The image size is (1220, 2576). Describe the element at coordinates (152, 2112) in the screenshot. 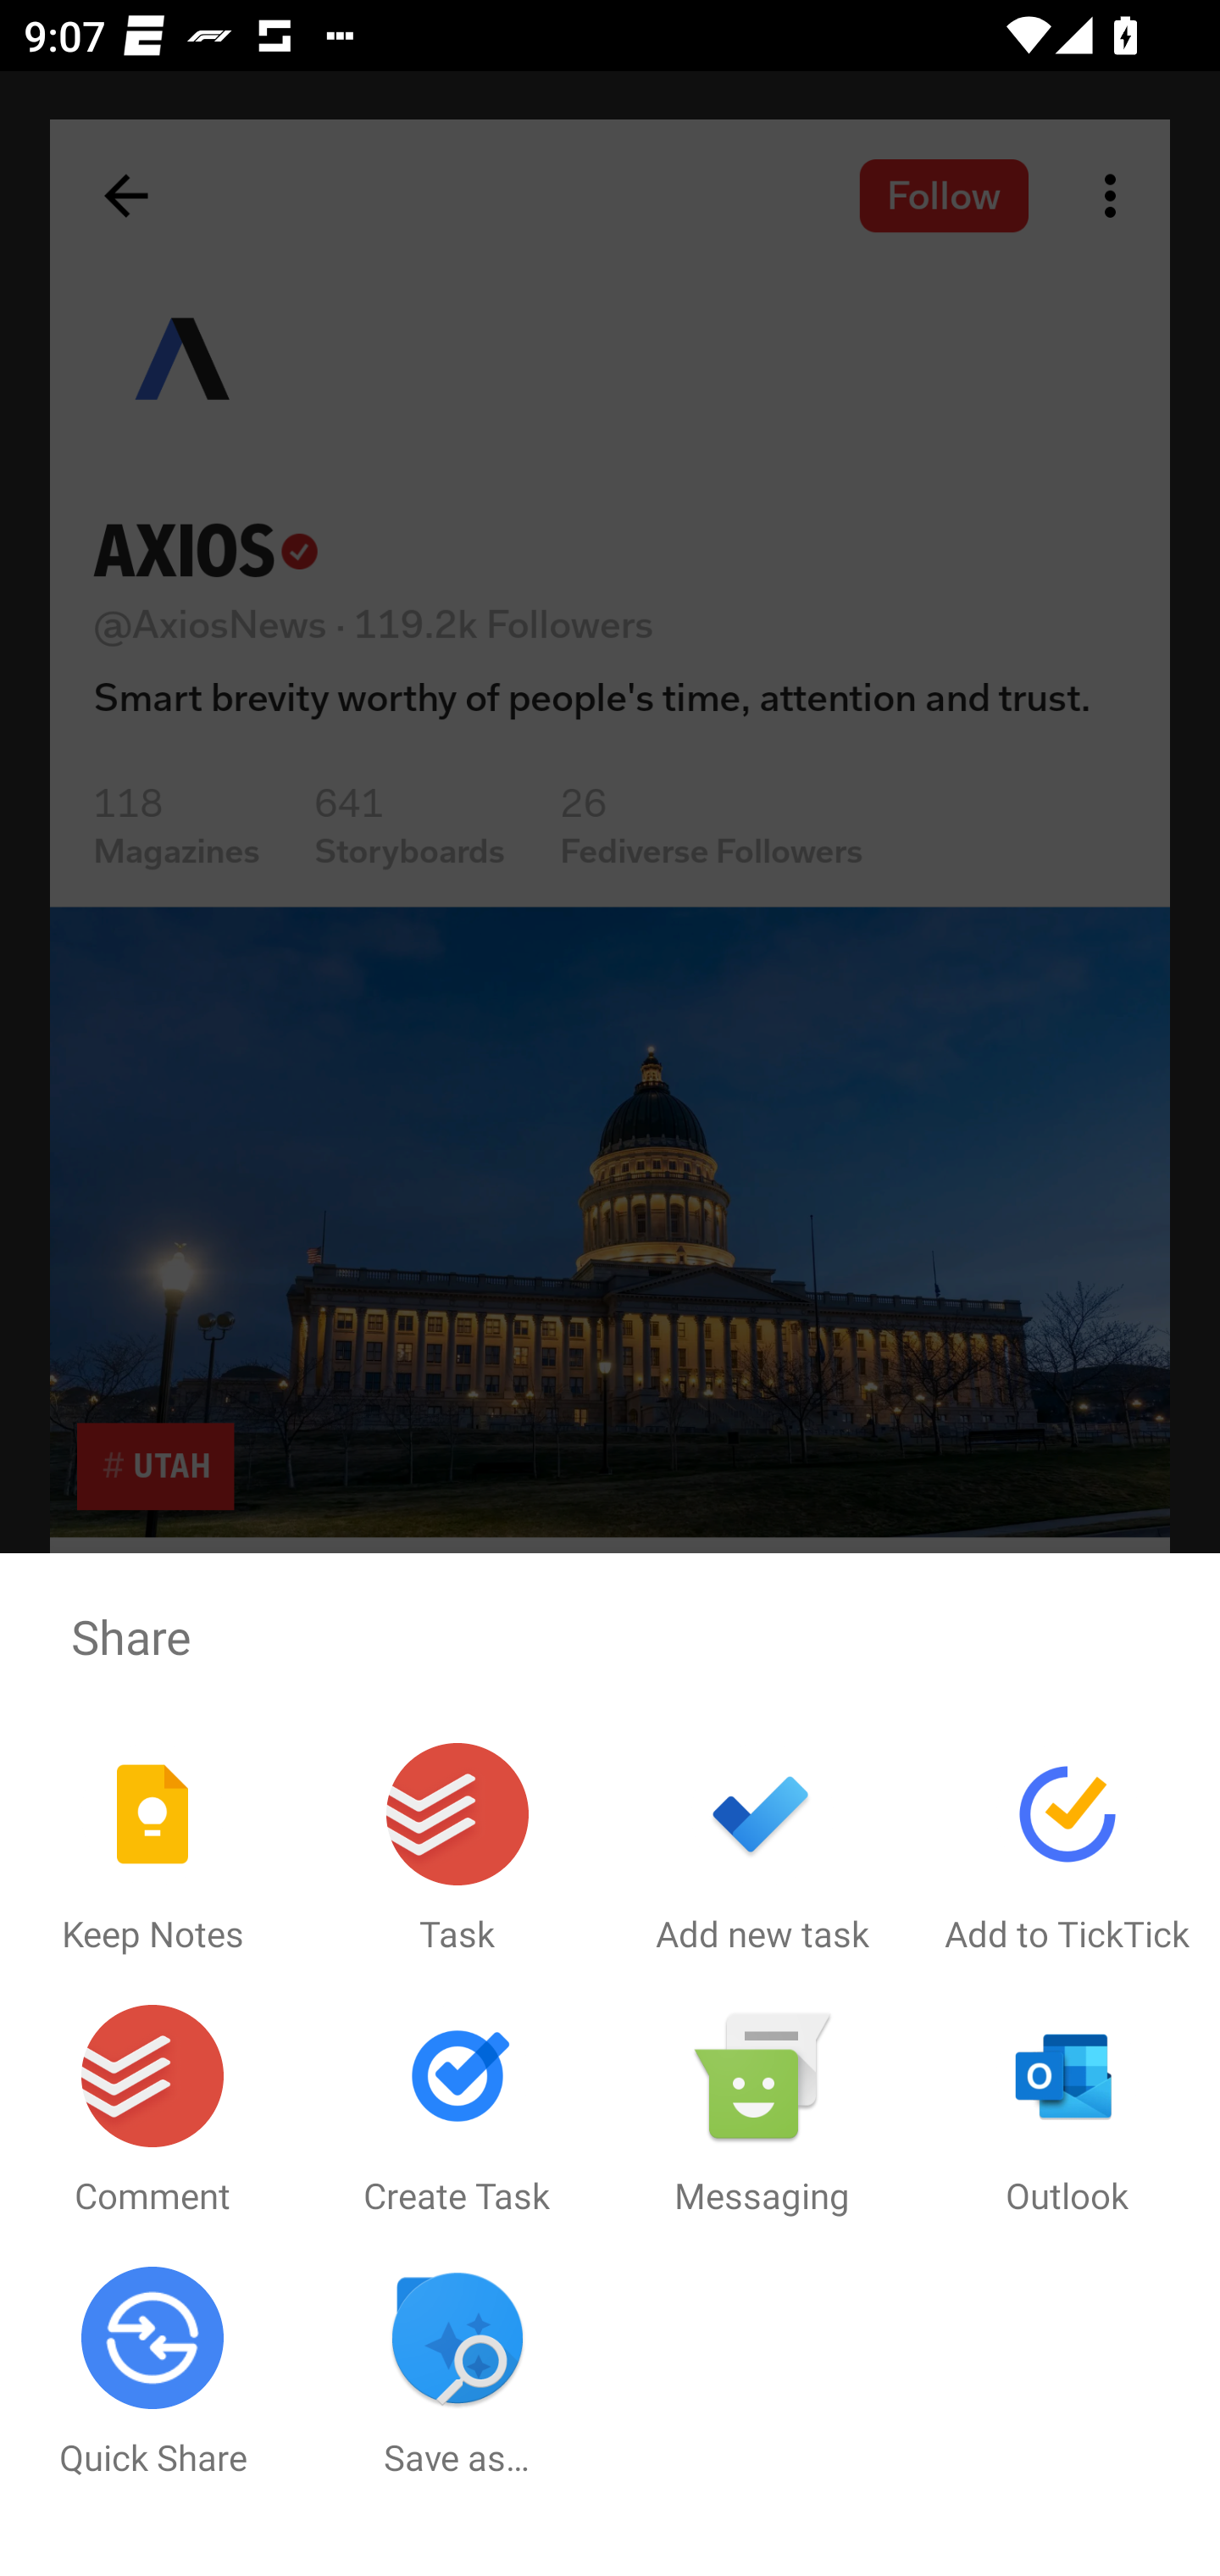

I see `Comment` at that location.